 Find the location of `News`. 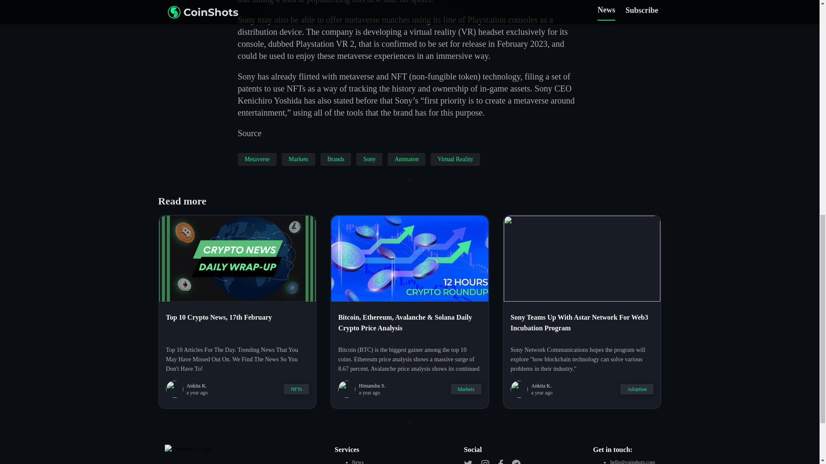

News is located at coordinates (357, 461).